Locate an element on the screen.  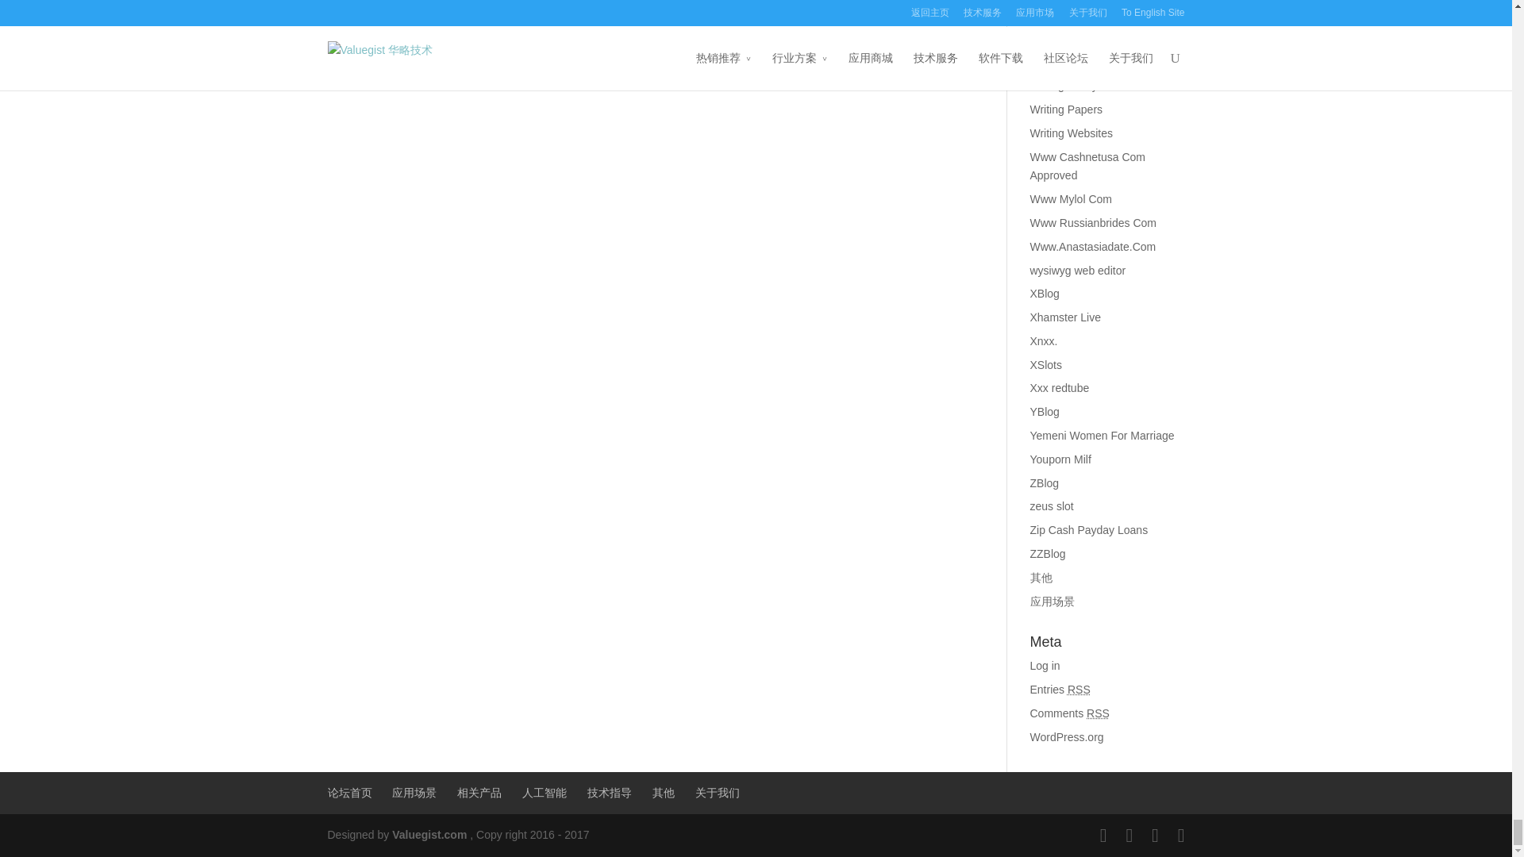
Really Simple Syndication is located at coordinates (1079, 689).